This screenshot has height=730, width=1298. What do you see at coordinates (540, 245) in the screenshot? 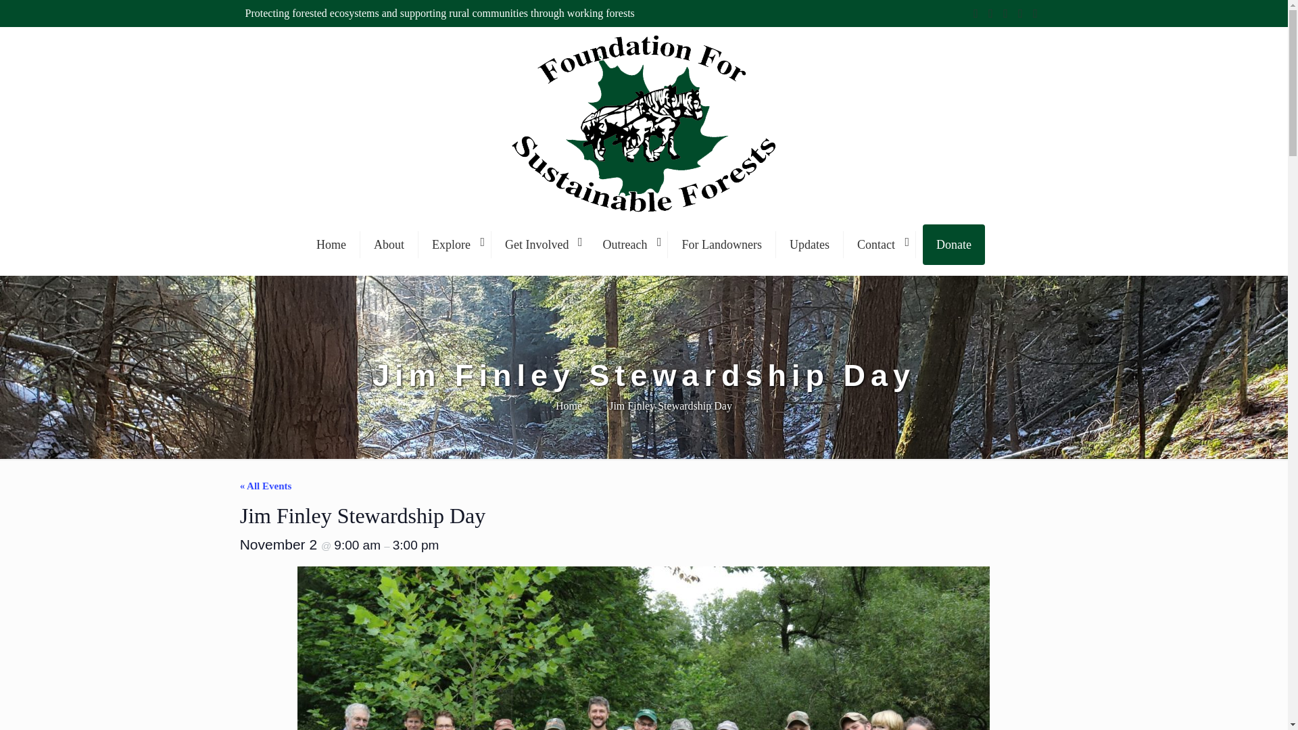
I see `Get Involved` at bounding box center [540, 245].